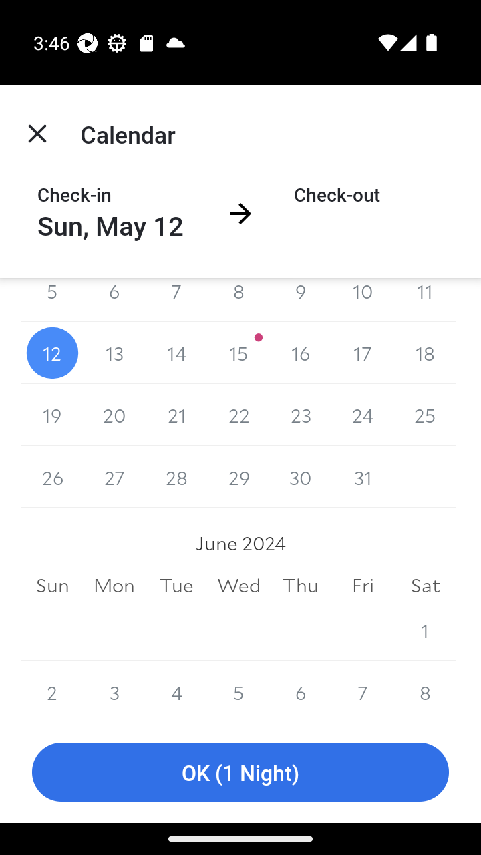  What do you see at coordinates (301, 477) in the screenshot?
I see `30 30 May 2024` at bounding box center [301, 477].